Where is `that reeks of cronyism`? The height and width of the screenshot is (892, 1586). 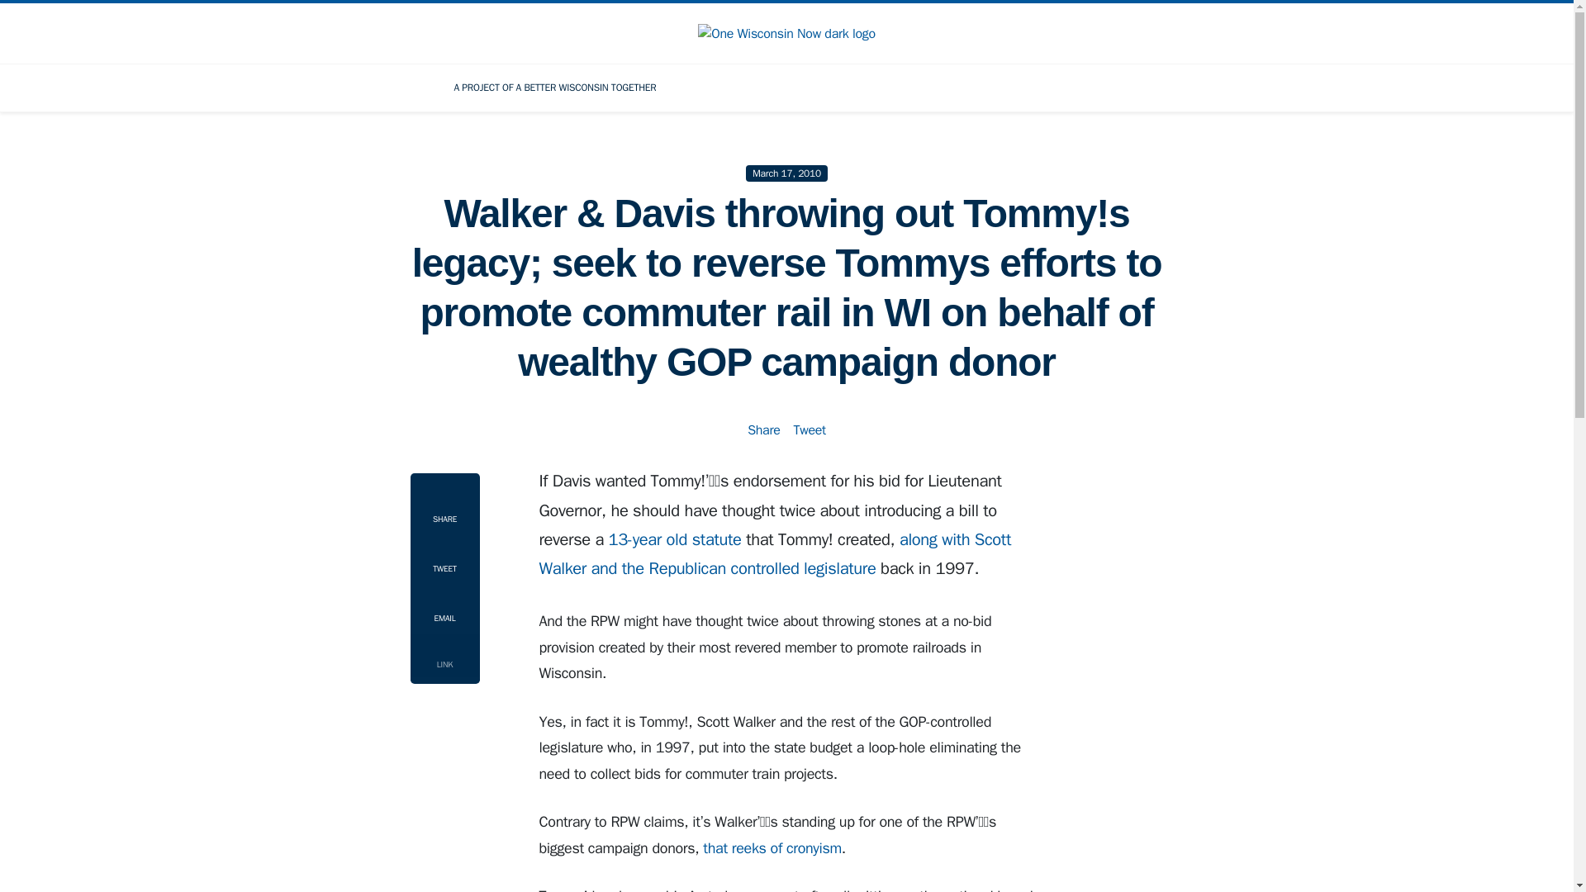
that reeks of cronyism is located at coordinates (772, 847).